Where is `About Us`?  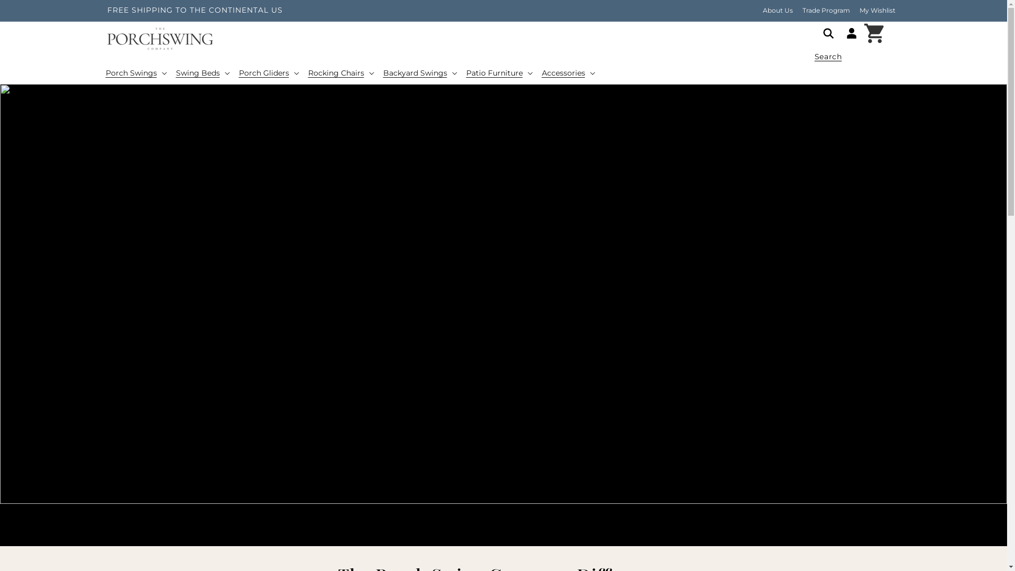
About Us is located at coordinates (778, 11).